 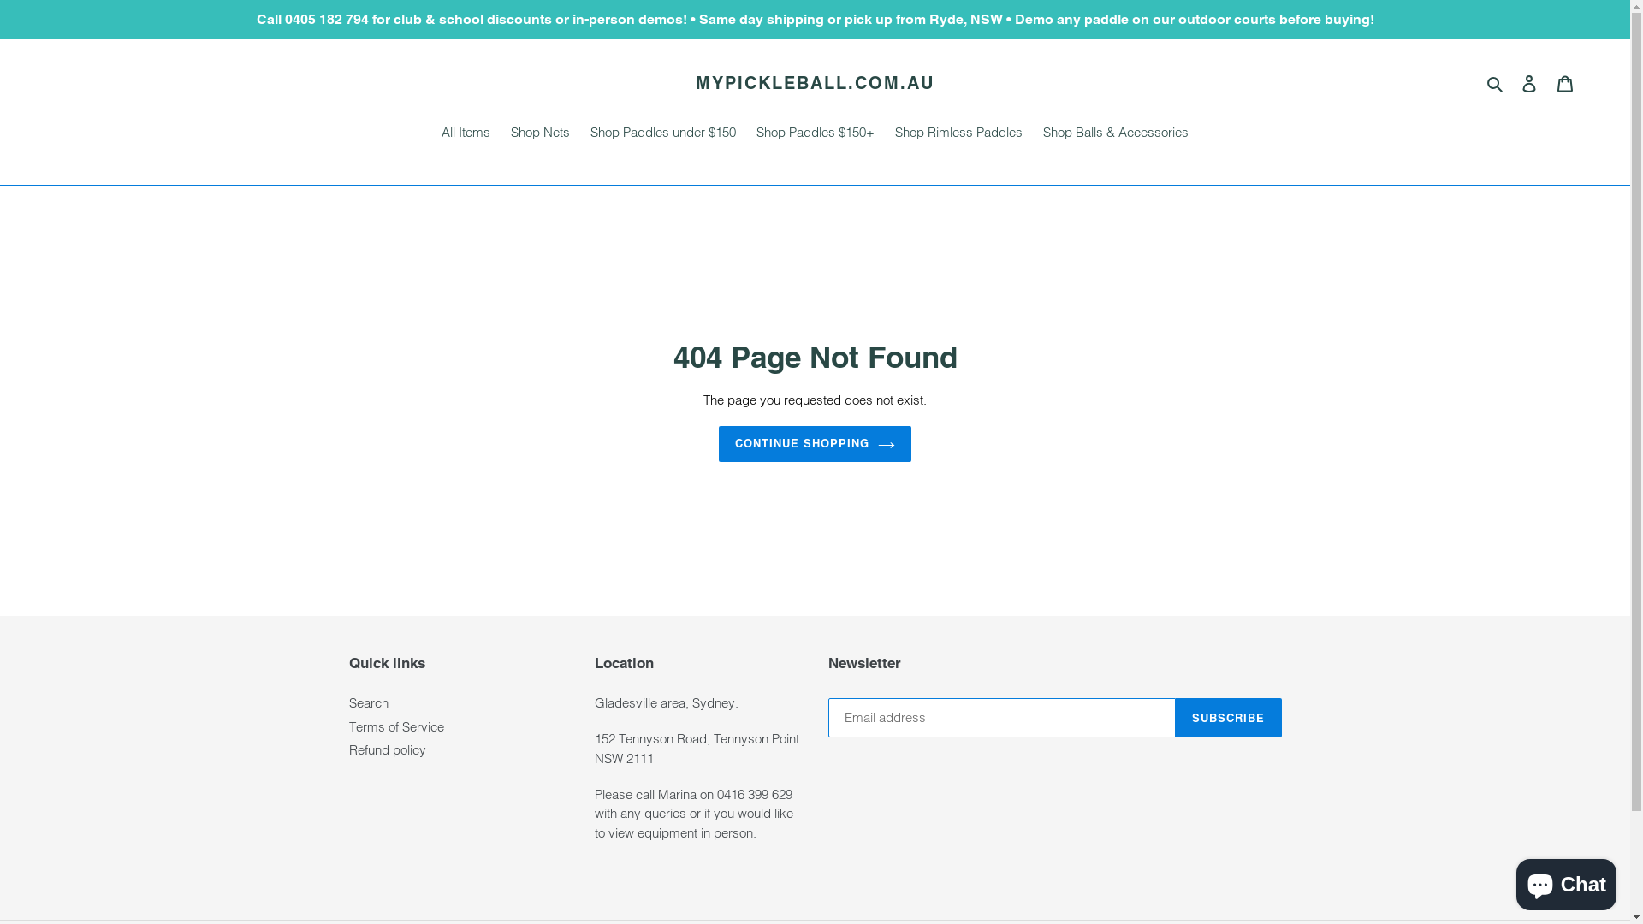 I want to click on Shop Balls & Accessories, so click(x=1116, y=134).